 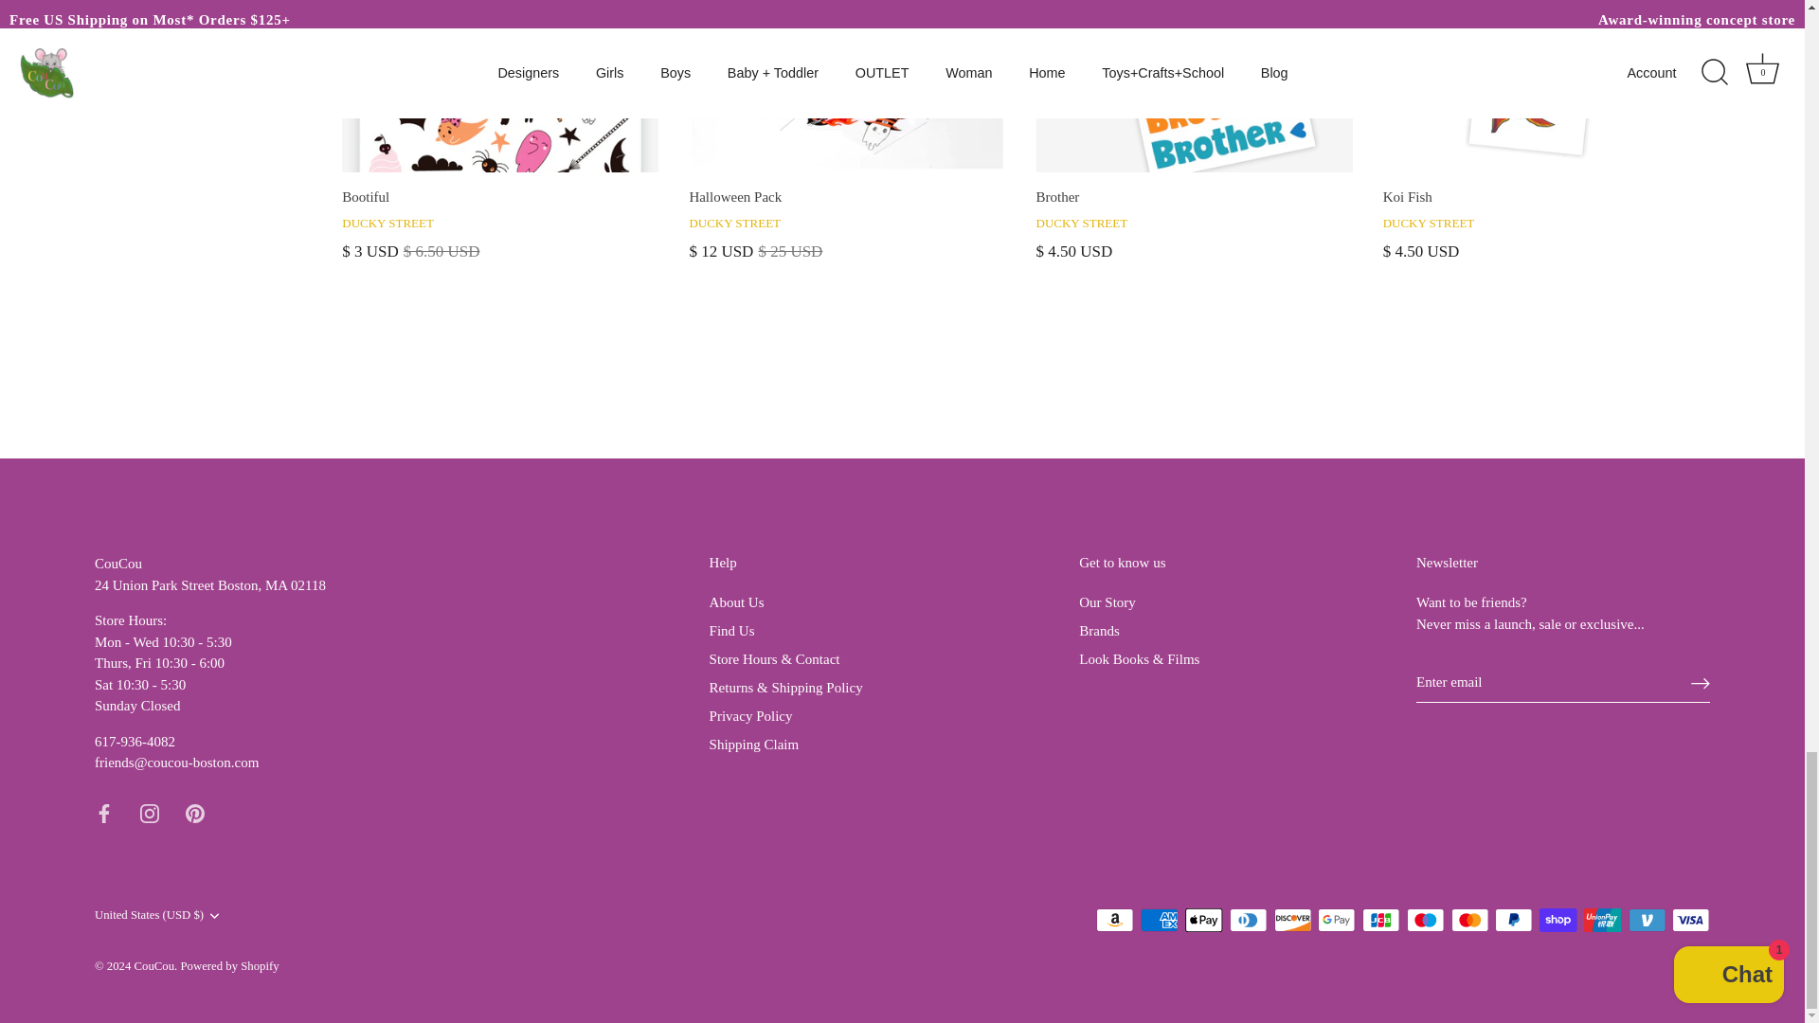 I want to click on Right arrow long, so click(x=1700, y=684).